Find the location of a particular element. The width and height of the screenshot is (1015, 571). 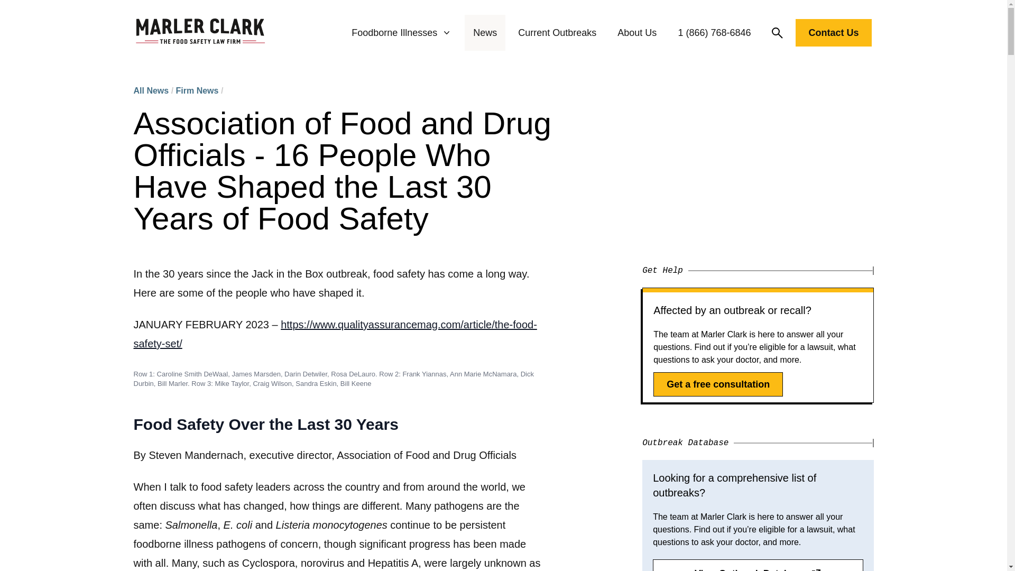

Marler Clark is located at coordinates (200, 33).